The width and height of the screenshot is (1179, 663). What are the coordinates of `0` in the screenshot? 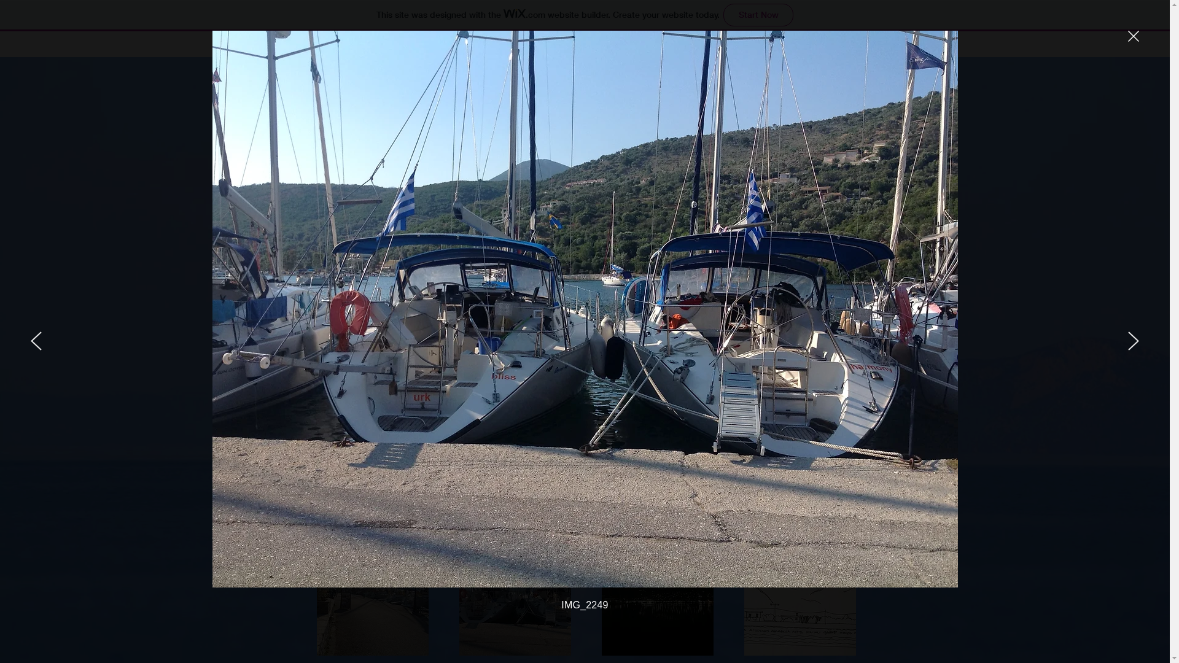 It's located at (860, 34).